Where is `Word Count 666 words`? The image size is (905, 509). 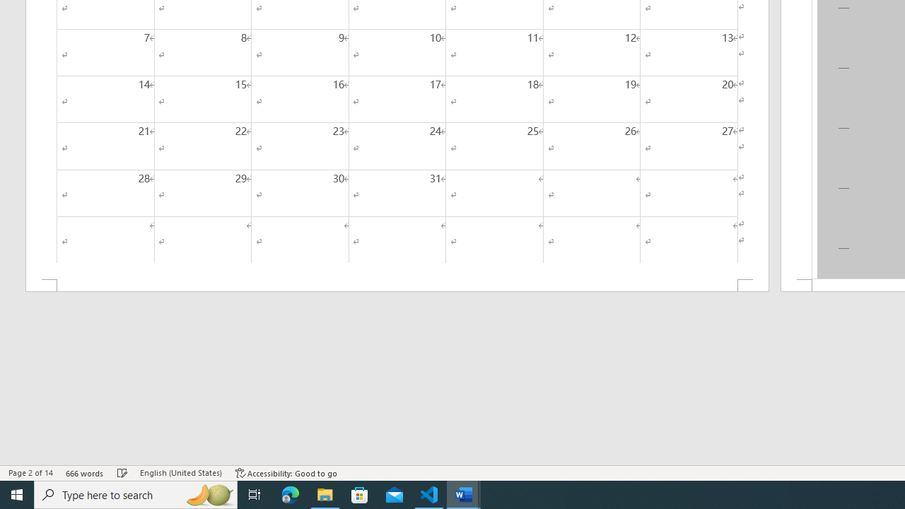
Word Count 666 words is located at coordinates (85, 472).